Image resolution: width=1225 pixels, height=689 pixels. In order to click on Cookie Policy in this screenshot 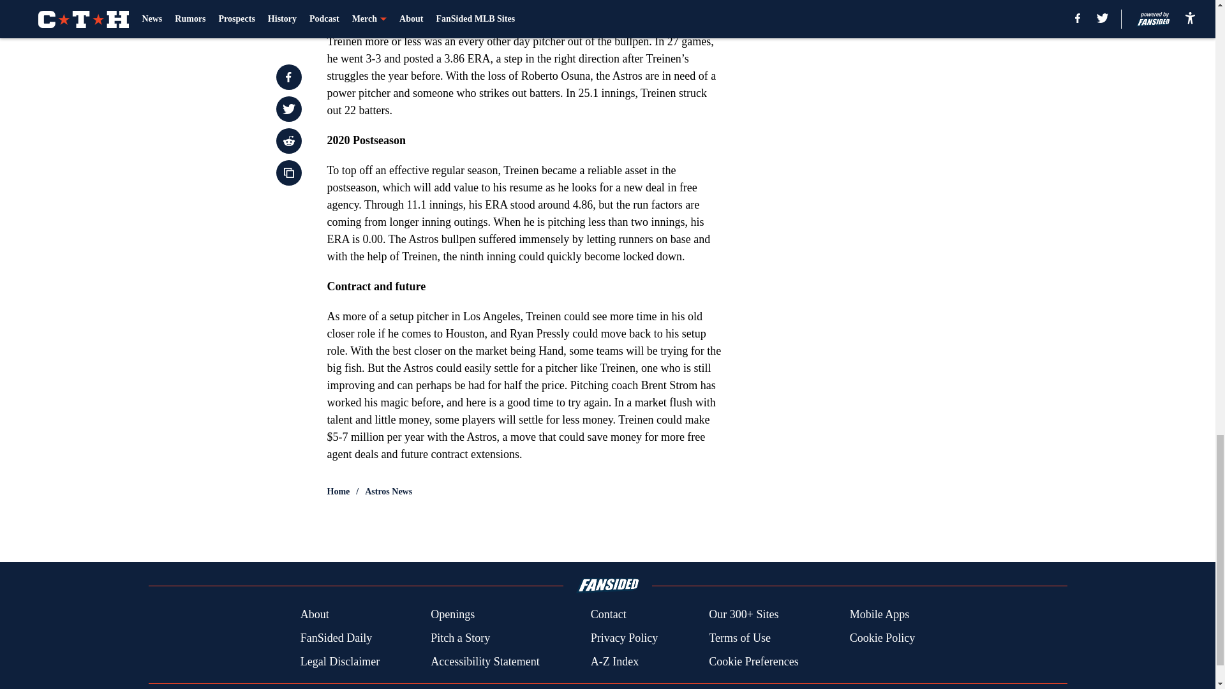, I will do `click(882, 638)`.